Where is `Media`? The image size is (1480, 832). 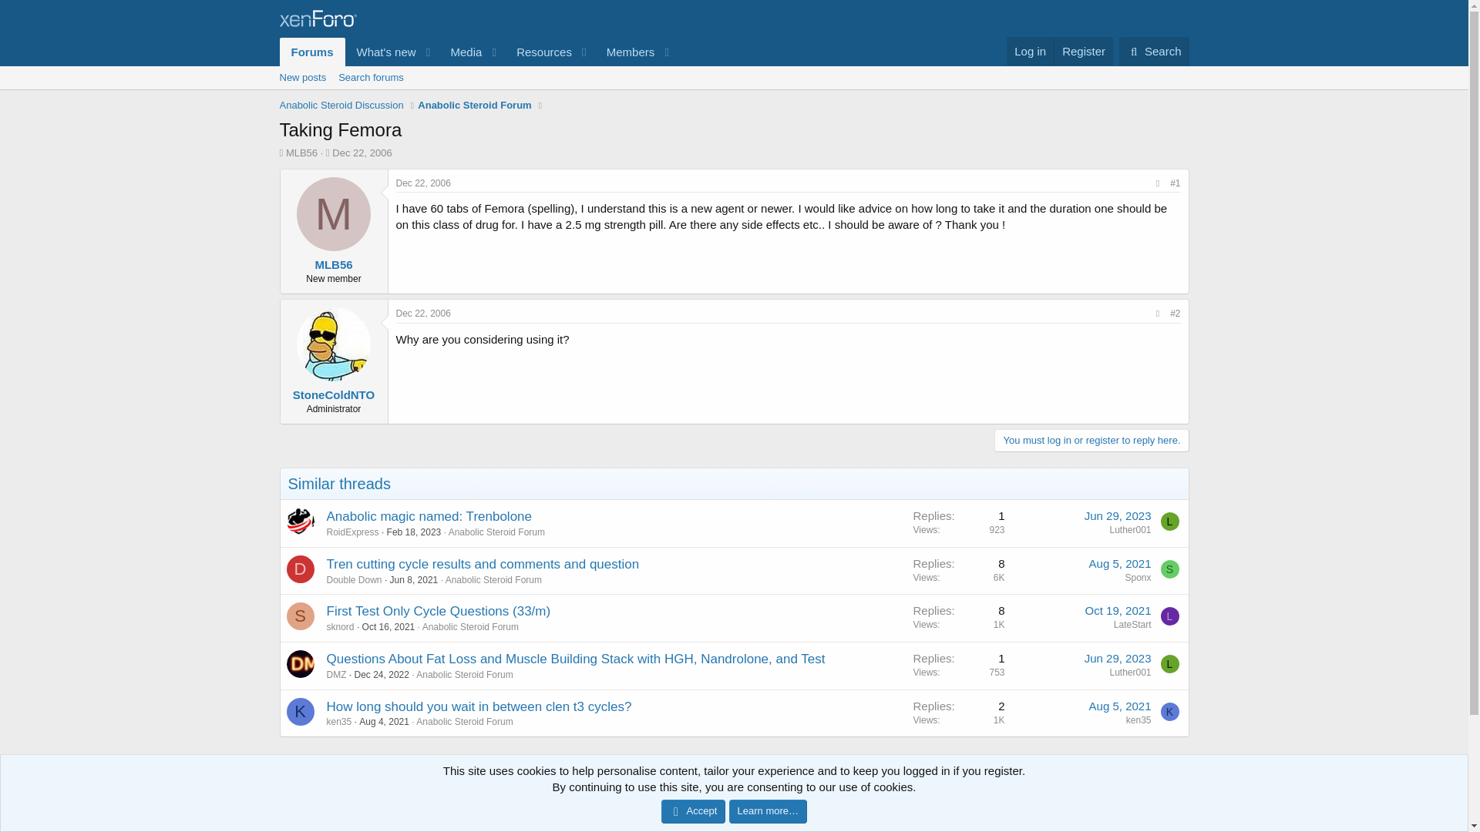 Media is located at coordinates (624, 52).